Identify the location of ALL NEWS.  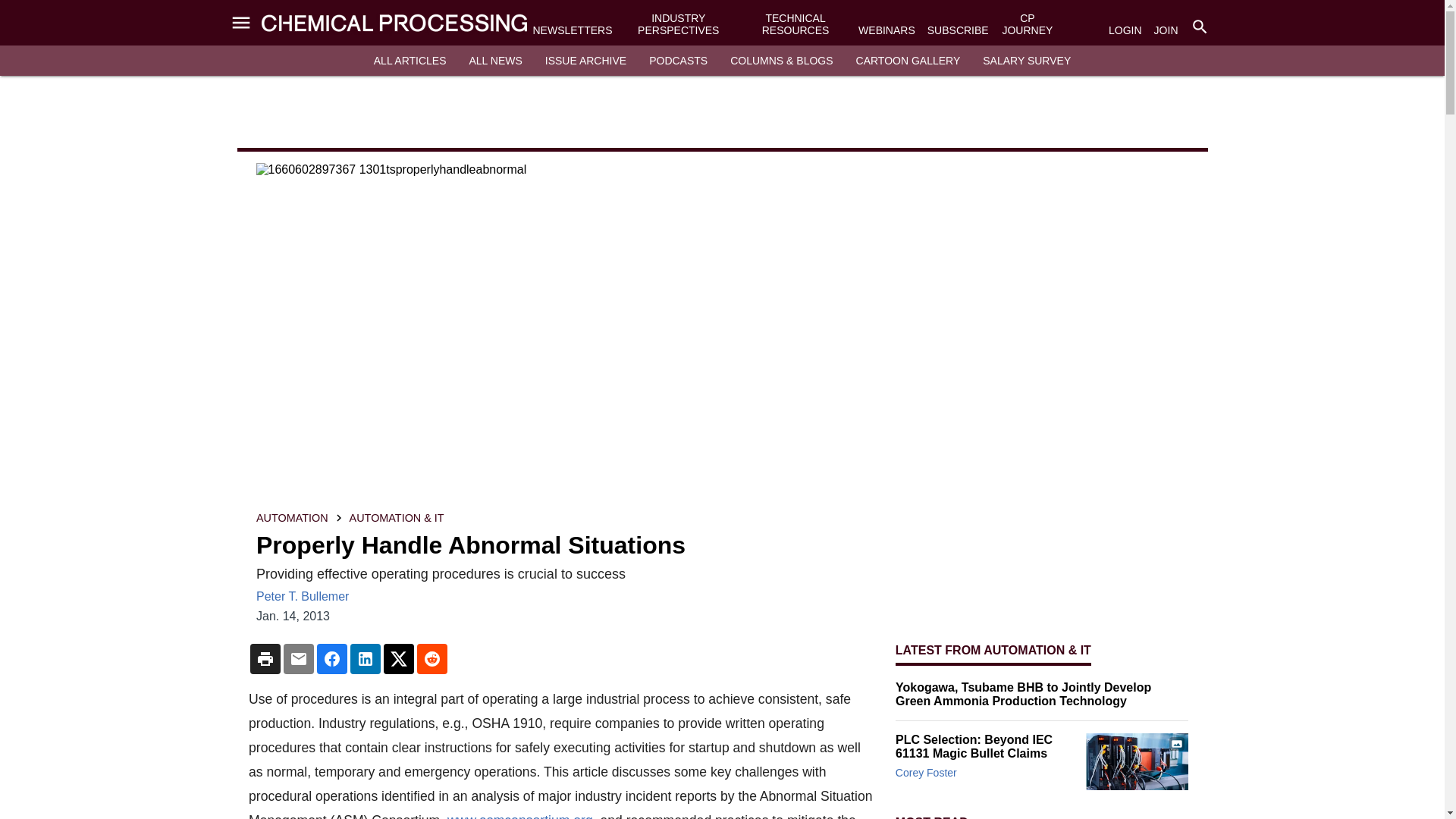
(494, 61).